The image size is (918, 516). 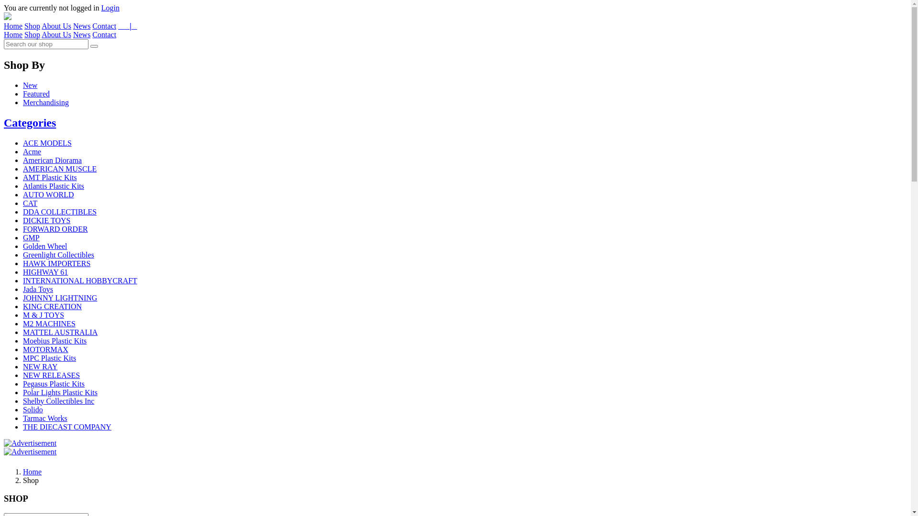 I want to click on Shelby Collectibles Inc, so click(x=58, y=401).